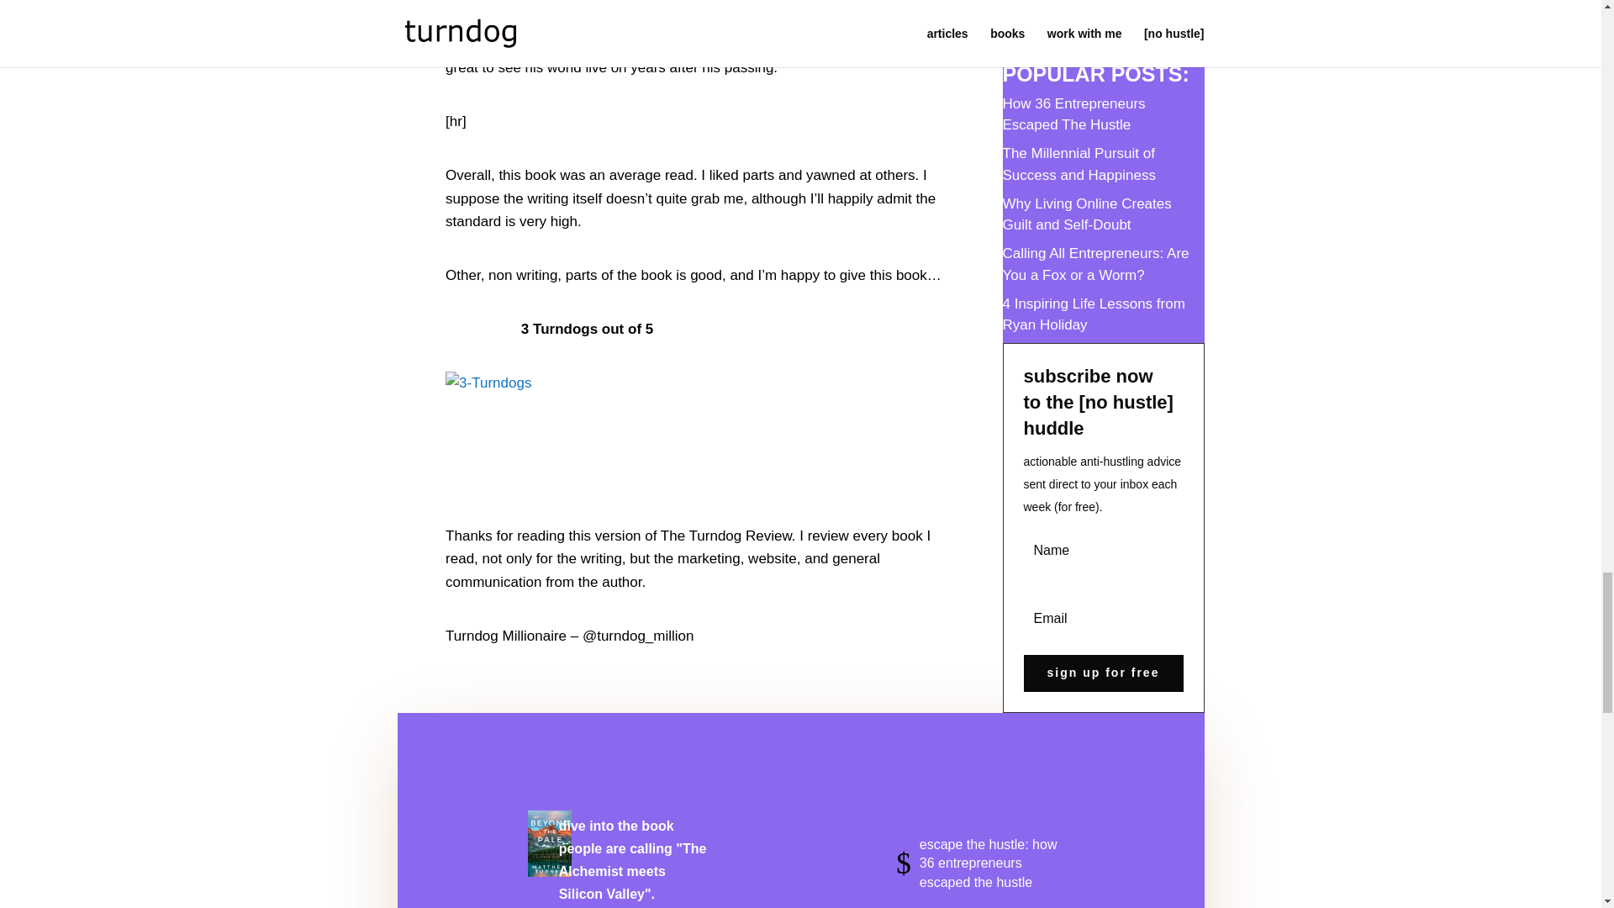 The height and width of the screenshot is (908, 1614). Describe the element at coordinates (1093, 314) in the screenshot. I see `4 Inspiring Life Lessons from Ryan Holiday` at that location.